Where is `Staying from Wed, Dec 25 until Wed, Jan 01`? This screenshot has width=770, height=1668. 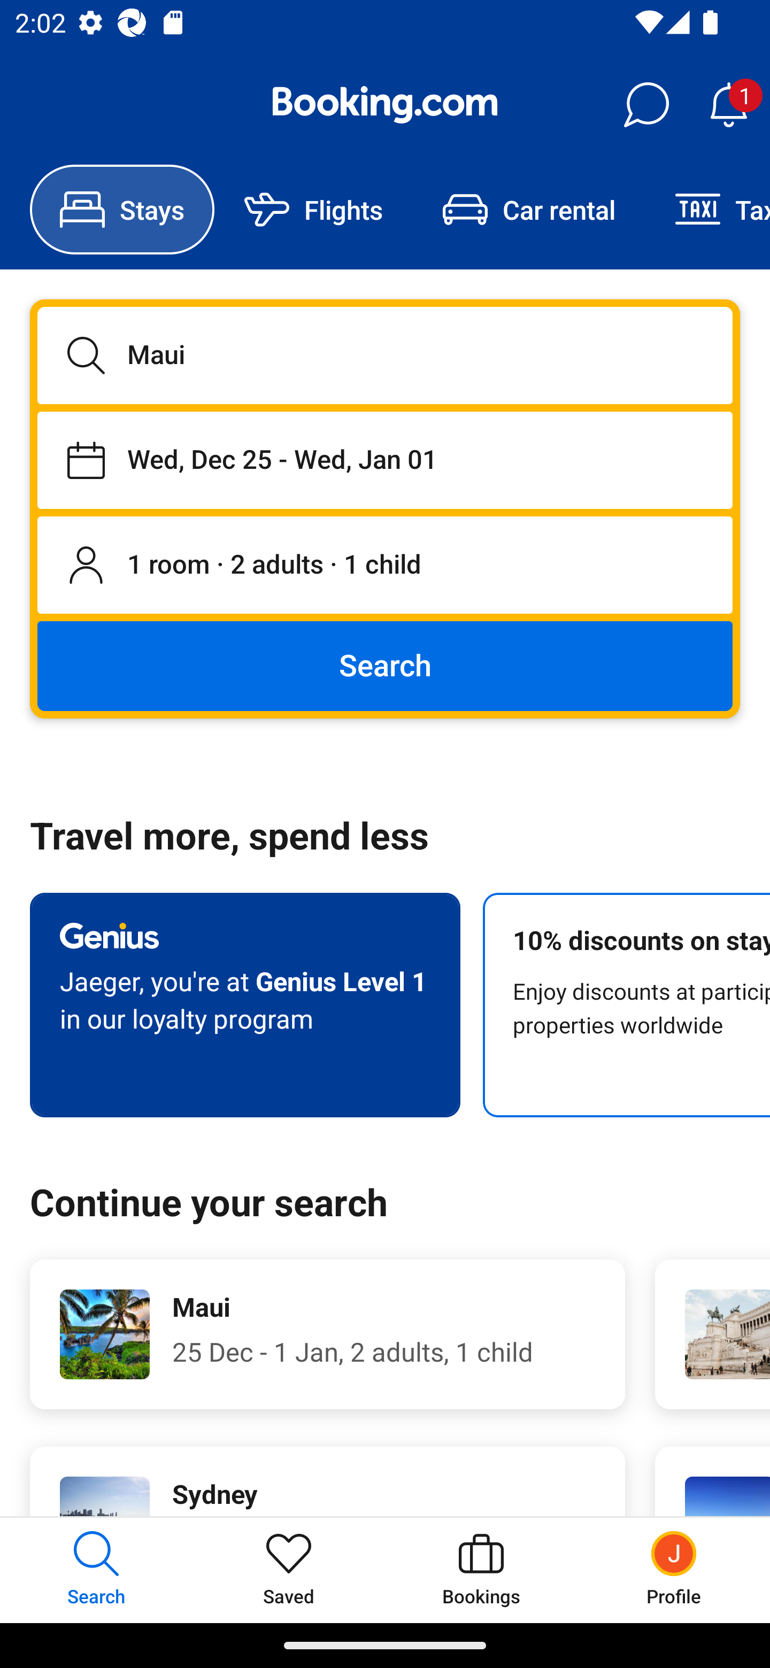 Staying from Wed, Dec 25 until Wed, Jan 01 is located at coordinates (385, 460).